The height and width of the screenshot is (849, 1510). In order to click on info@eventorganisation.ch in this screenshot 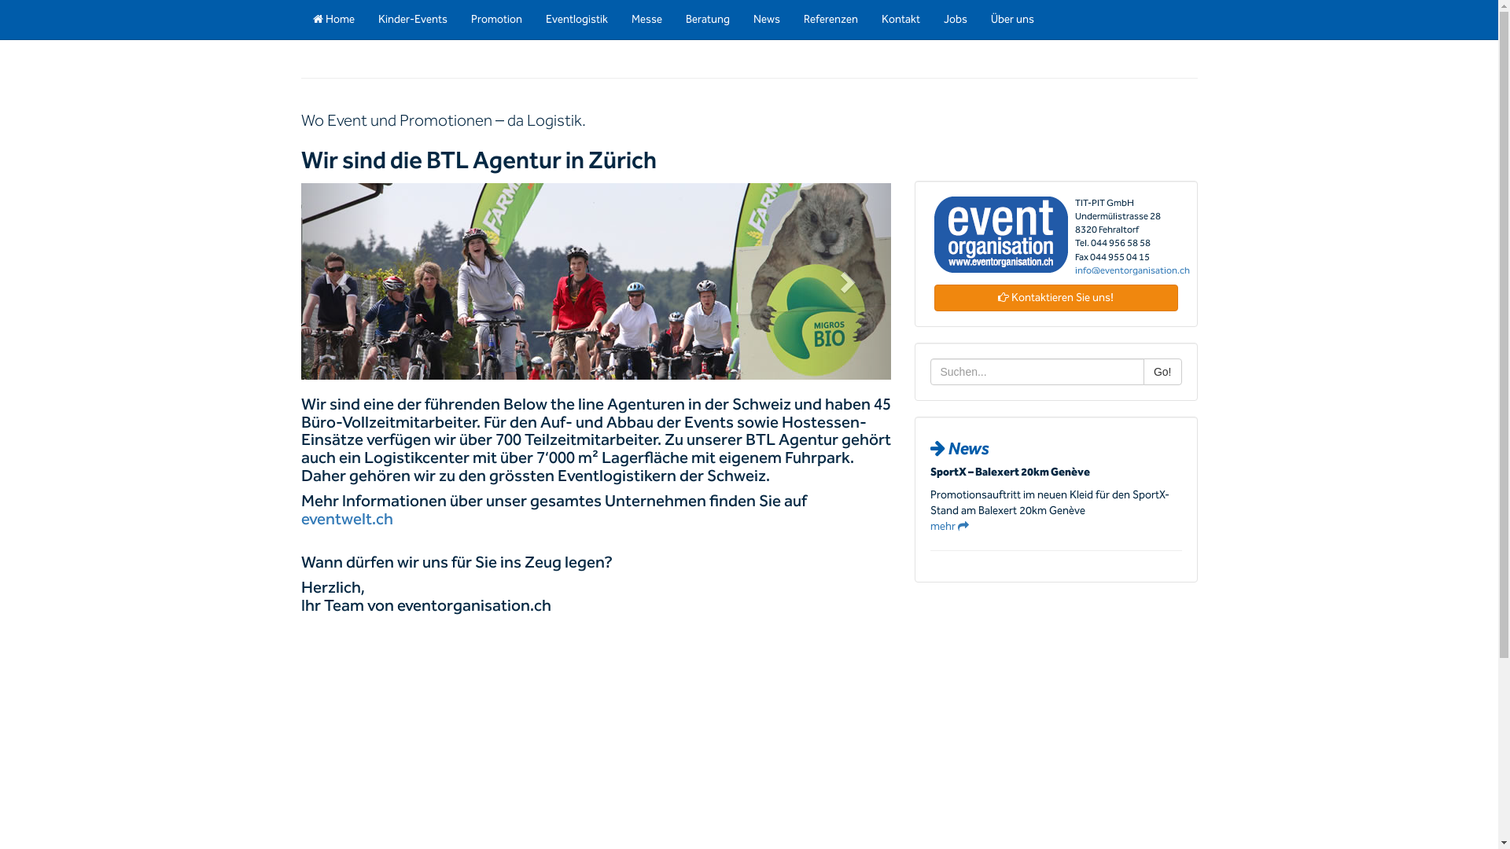, I will do `click(1132, 270)`.